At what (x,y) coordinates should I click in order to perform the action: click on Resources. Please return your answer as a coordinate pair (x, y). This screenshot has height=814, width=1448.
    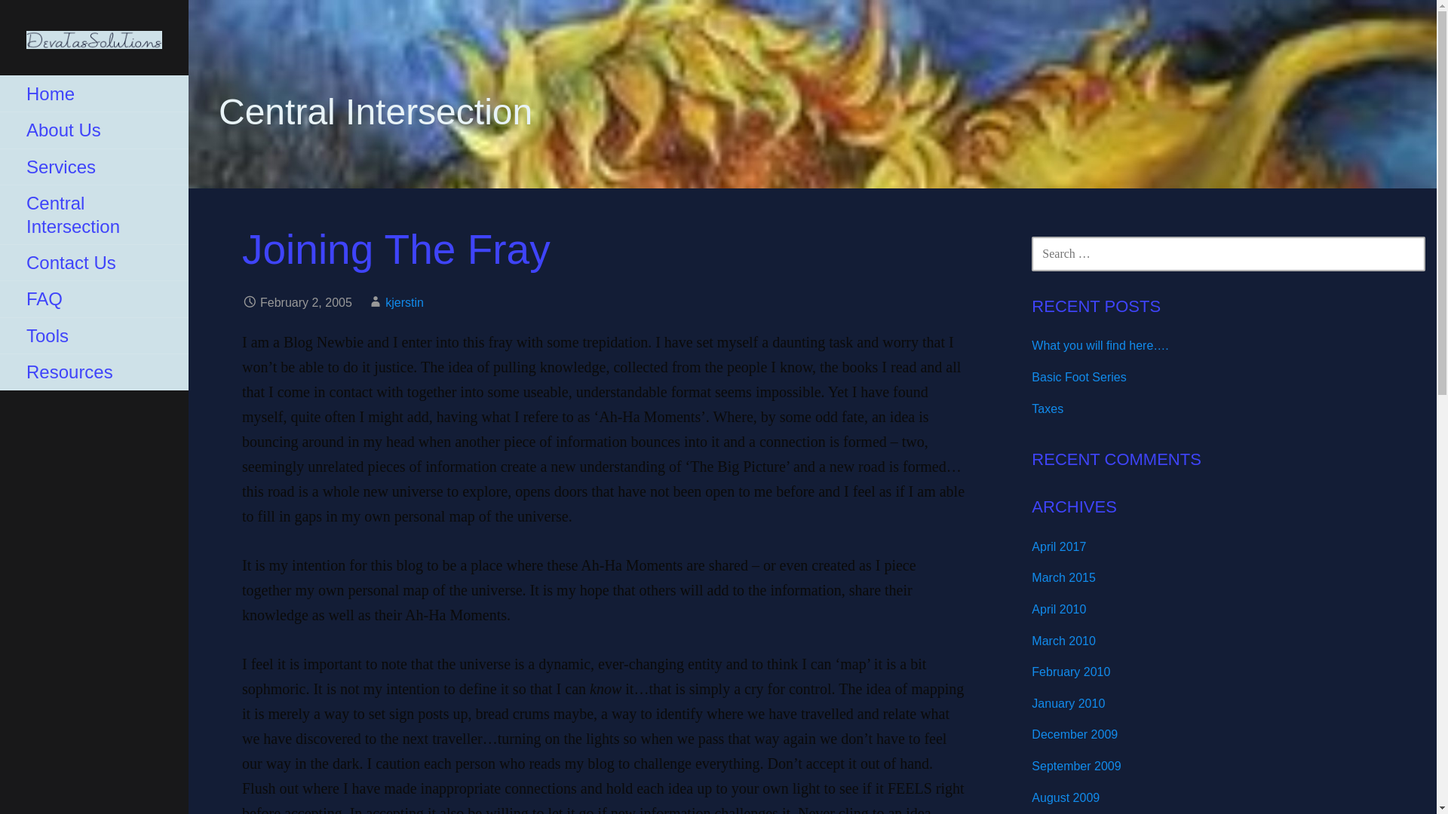
    Looking at the image, I should click on (94, 372).